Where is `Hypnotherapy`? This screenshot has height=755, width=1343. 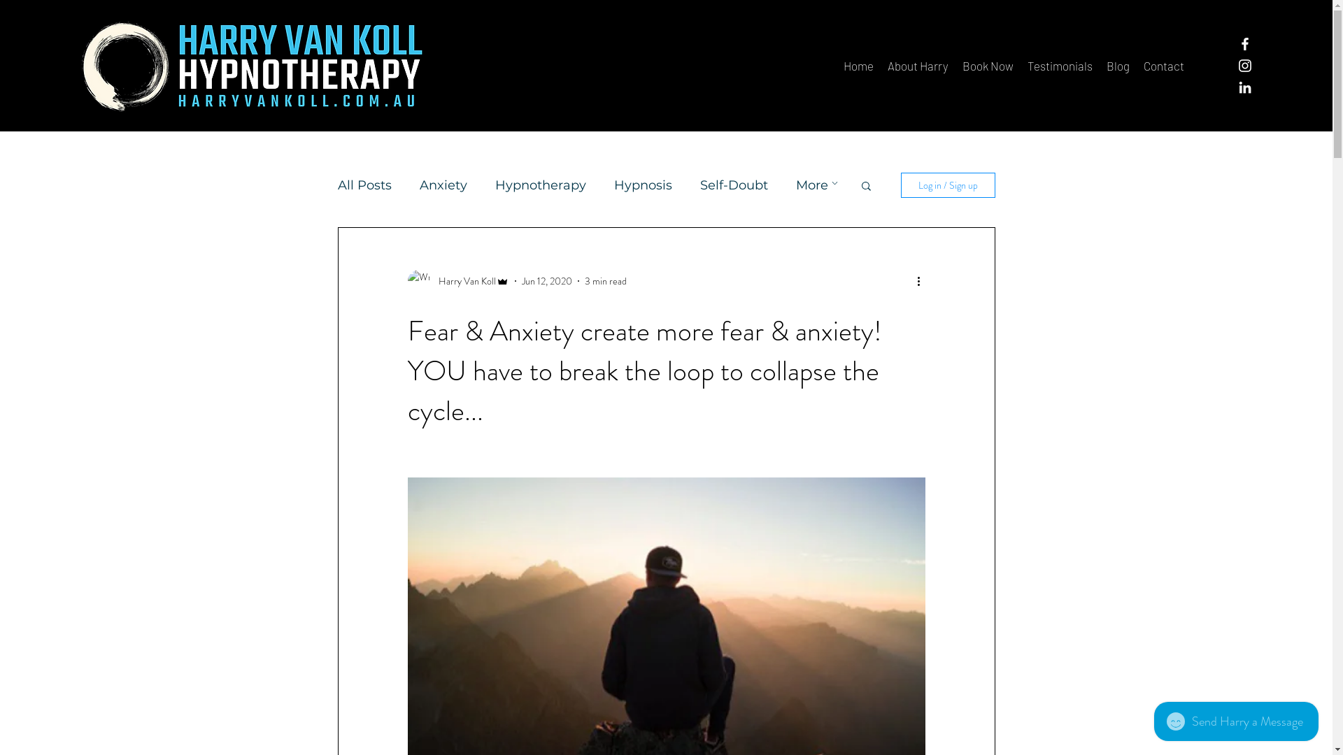 Hypnotherapy is located at coordinates (541, 185).